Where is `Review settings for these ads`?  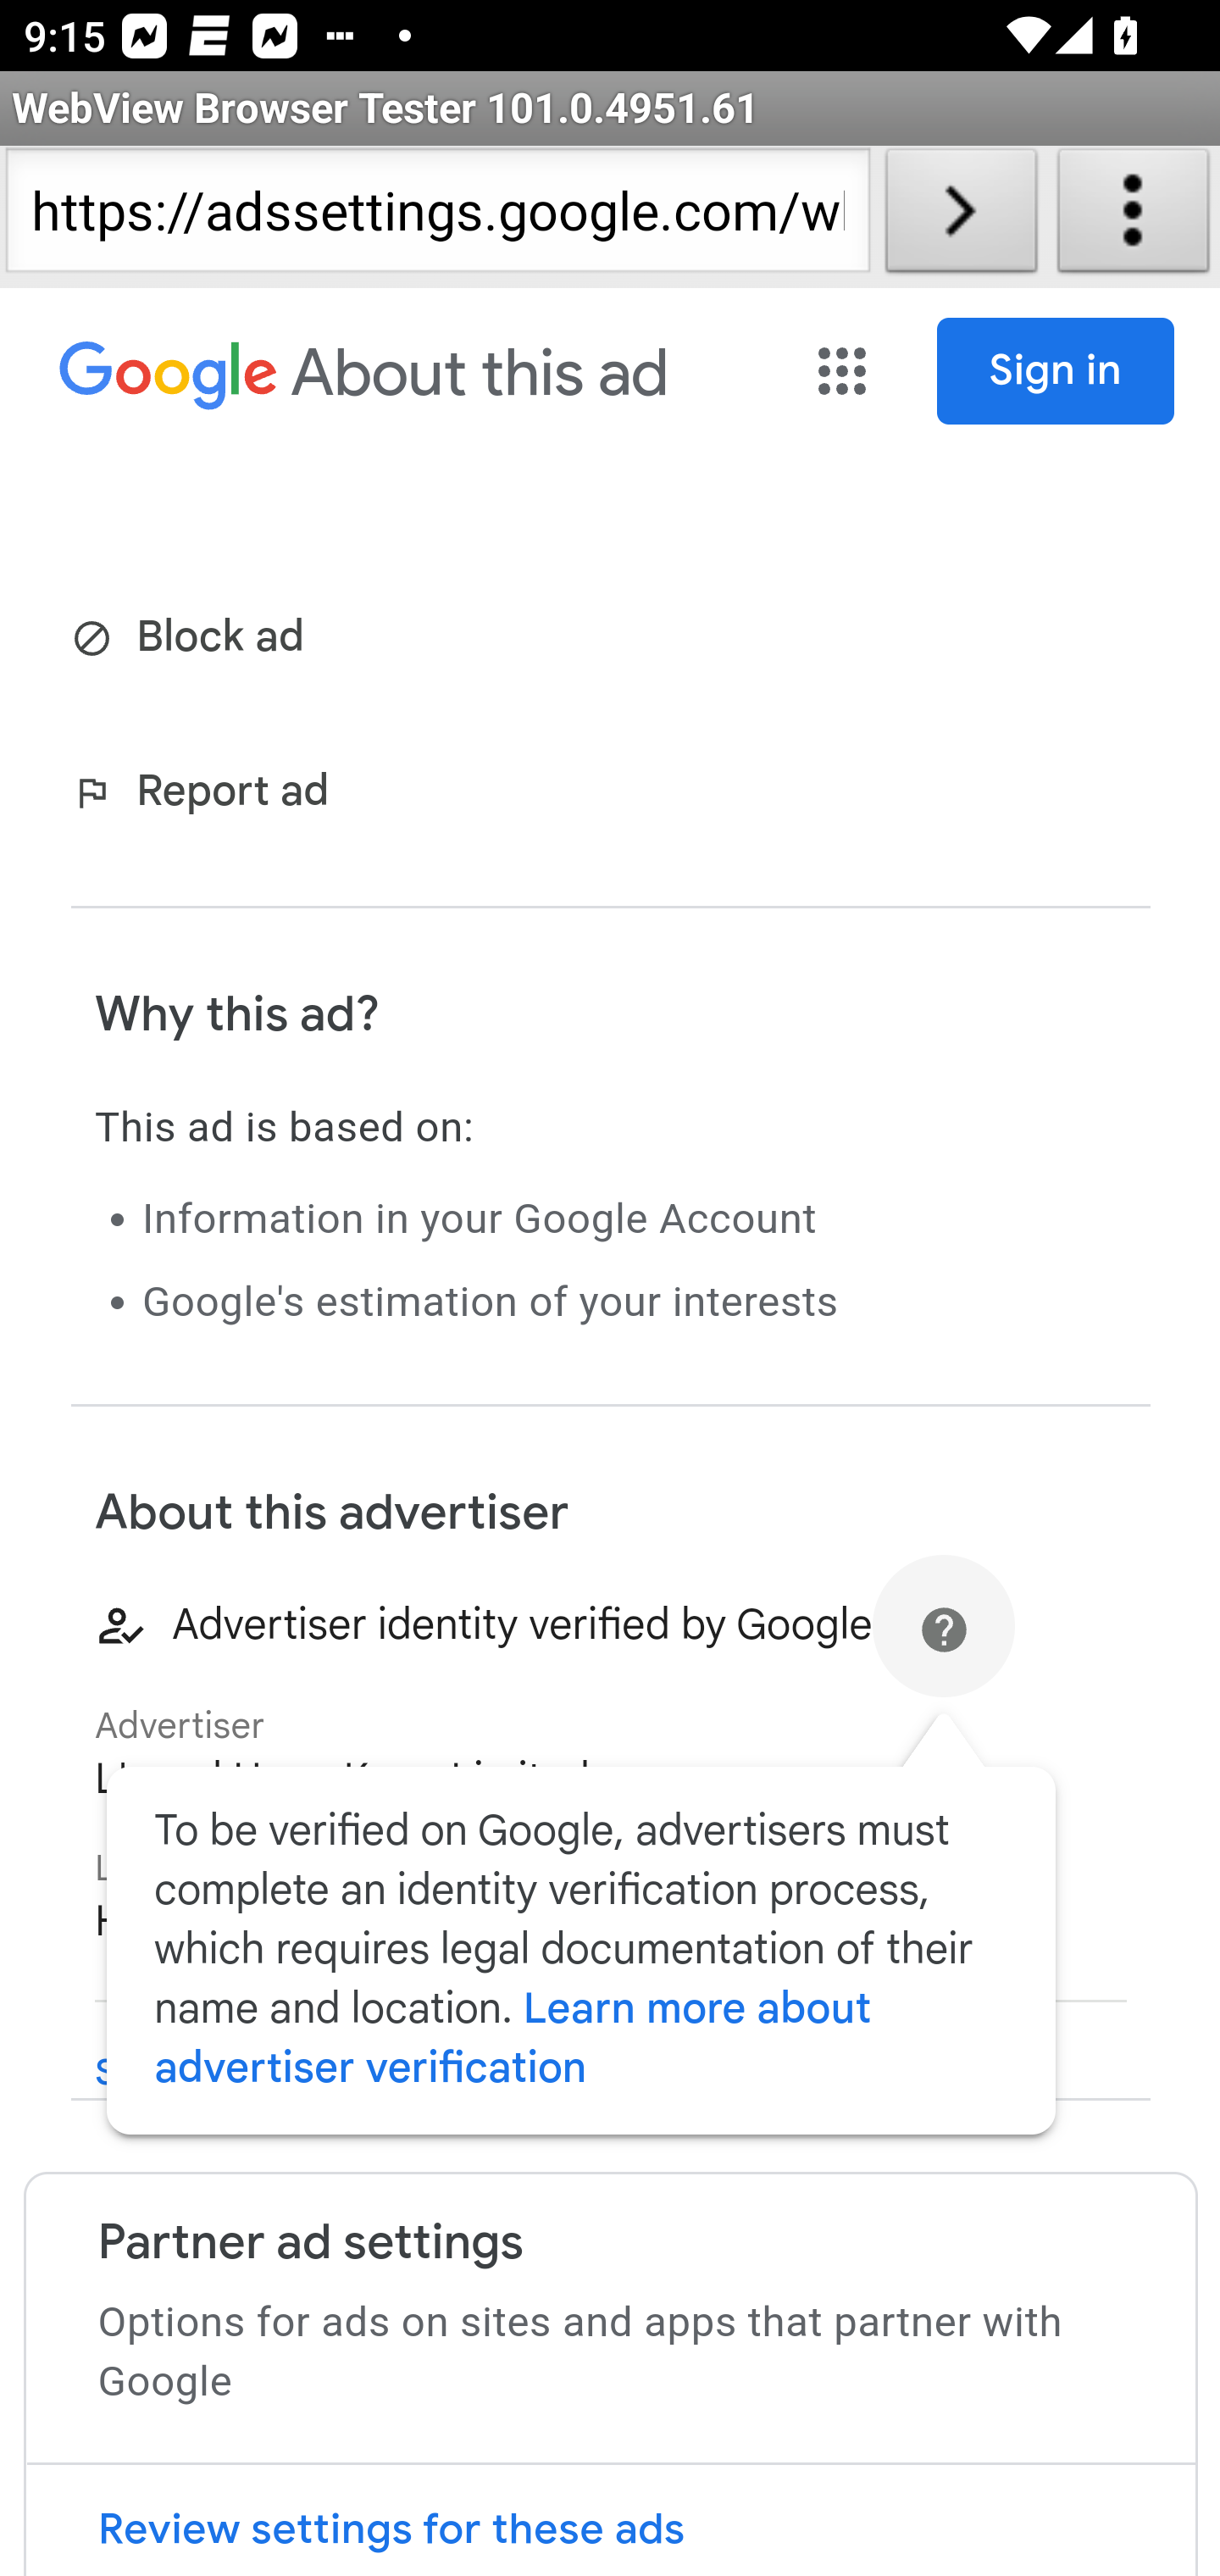 Review settings for these ads is located at coordinates (610, 2520).